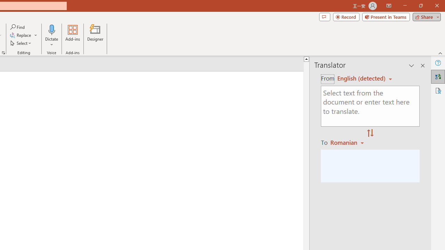  What do you see at coordinates (370, 133) in the screenshot?
I see `Swap "from" and "to" languages.` at bounding box center [370, 133].